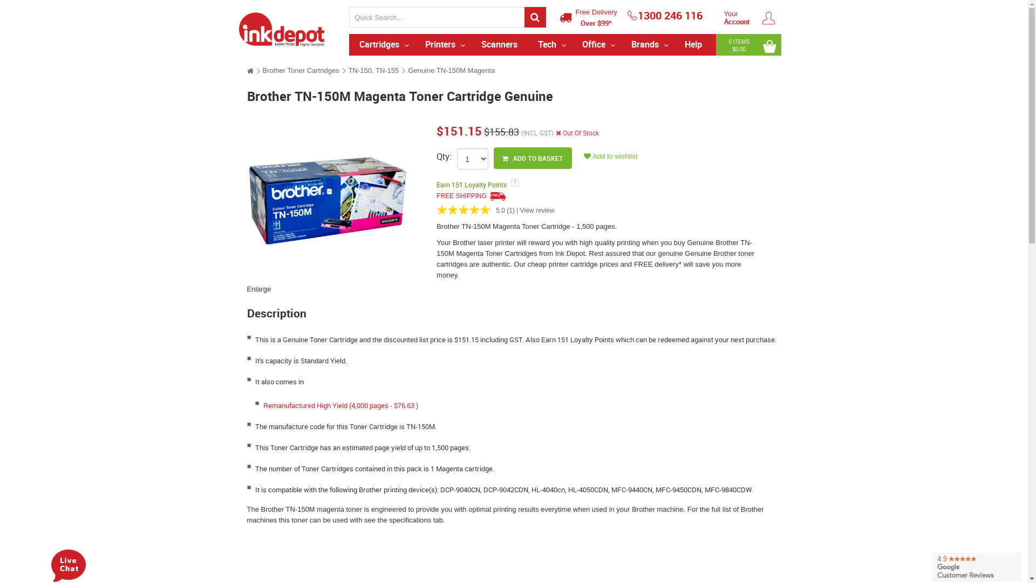 Image resolution: width=1036 pixels, height=583 pixels. I want to click on Ink Cartridges, Cheap Printer Ink, Toner Cartridges, so click(282, 28).